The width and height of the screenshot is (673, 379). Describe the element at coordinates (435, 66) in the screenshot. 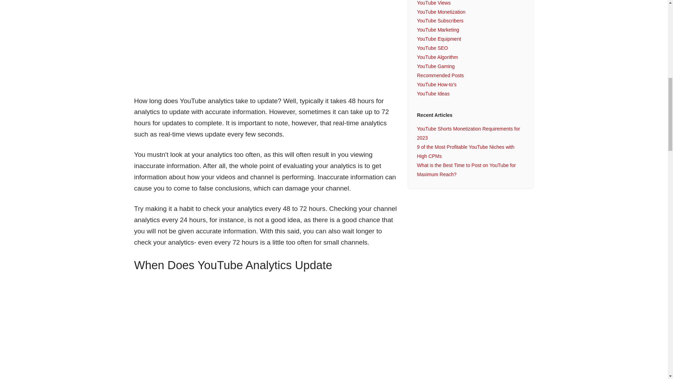

I see `YouTube Gaming` at that location.